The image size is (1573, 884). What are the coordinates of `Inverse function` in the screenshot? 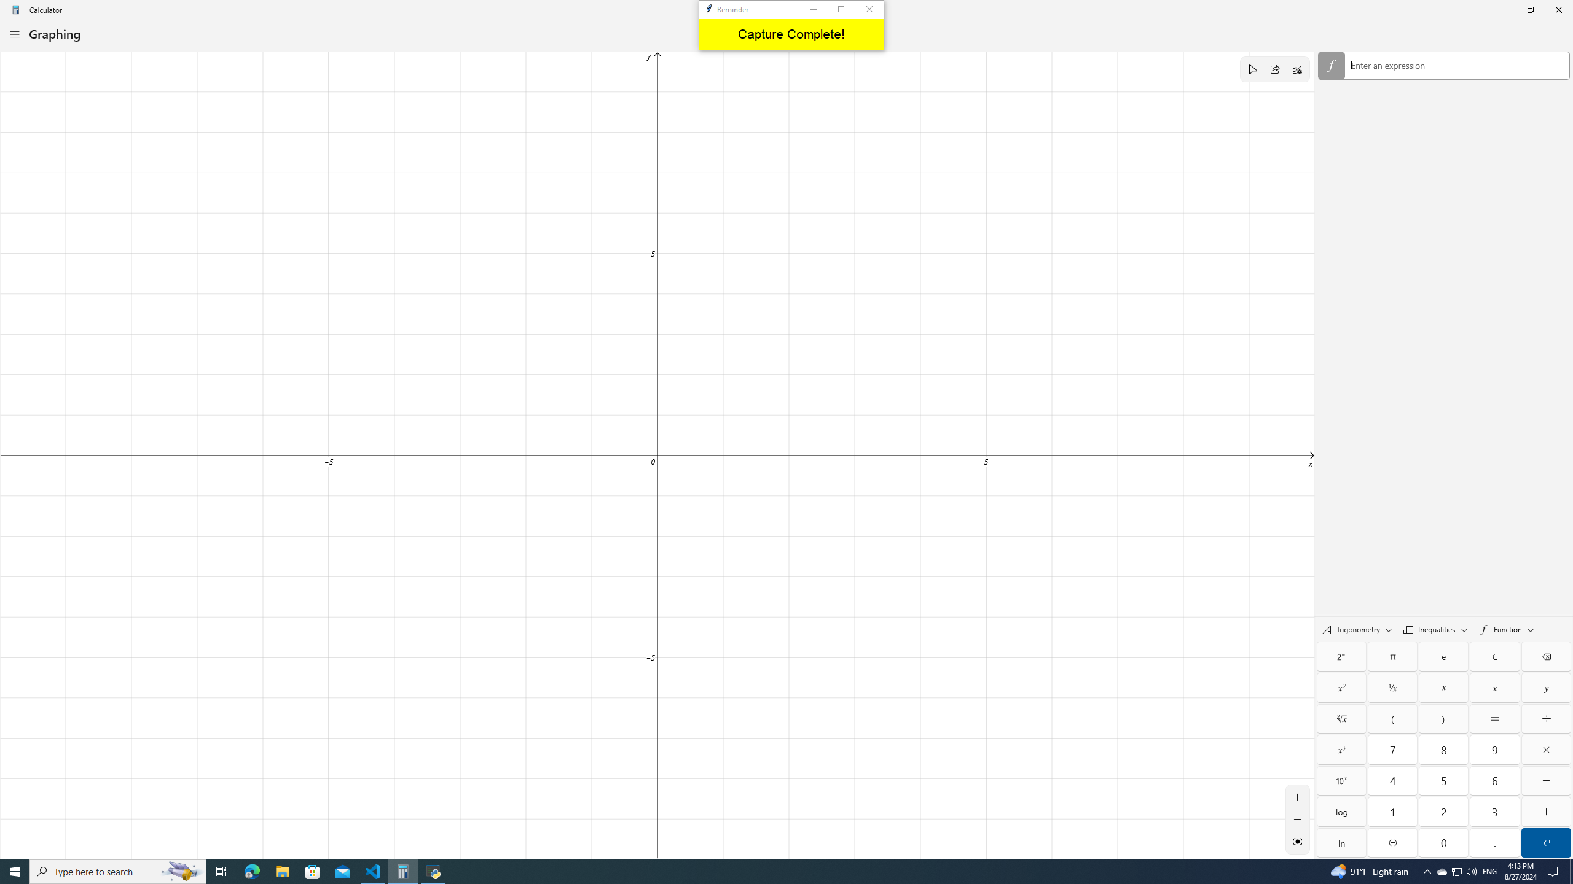 It's located at (1341, 657).